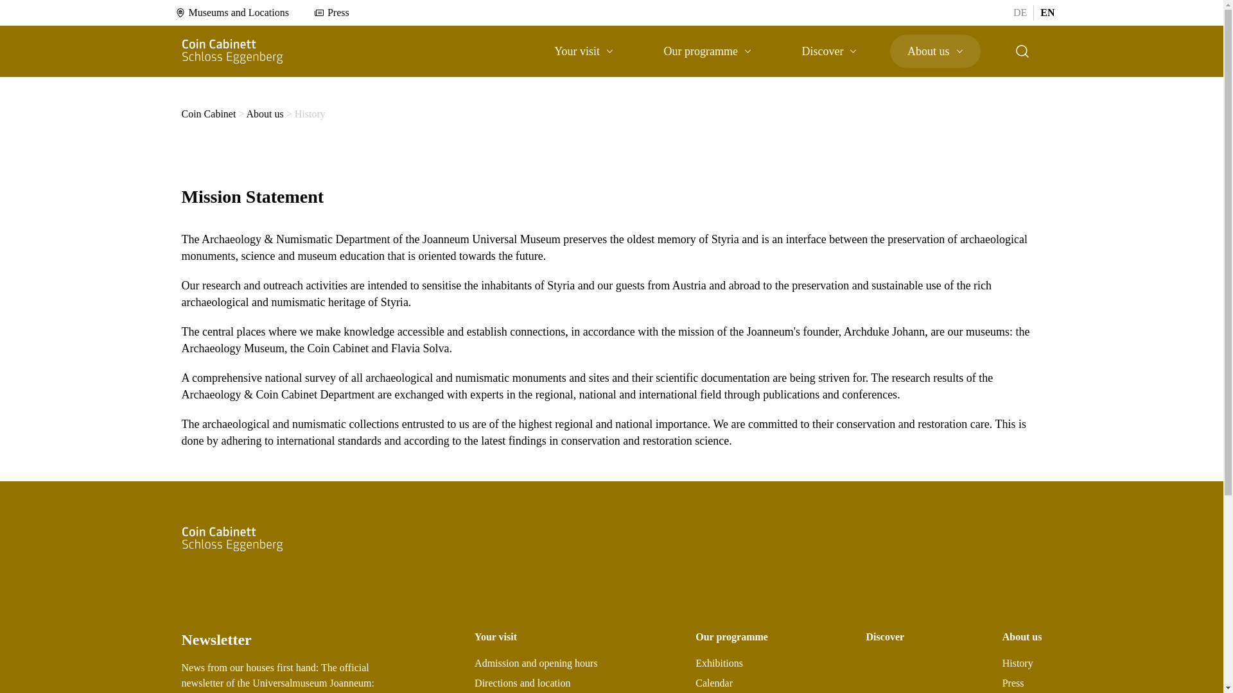 The height and width of the screenshot is (693, 1233). What do you see at coordinates (1020, 12) in the screenshot?
I see `DE` at bounding box center [1020, 12].